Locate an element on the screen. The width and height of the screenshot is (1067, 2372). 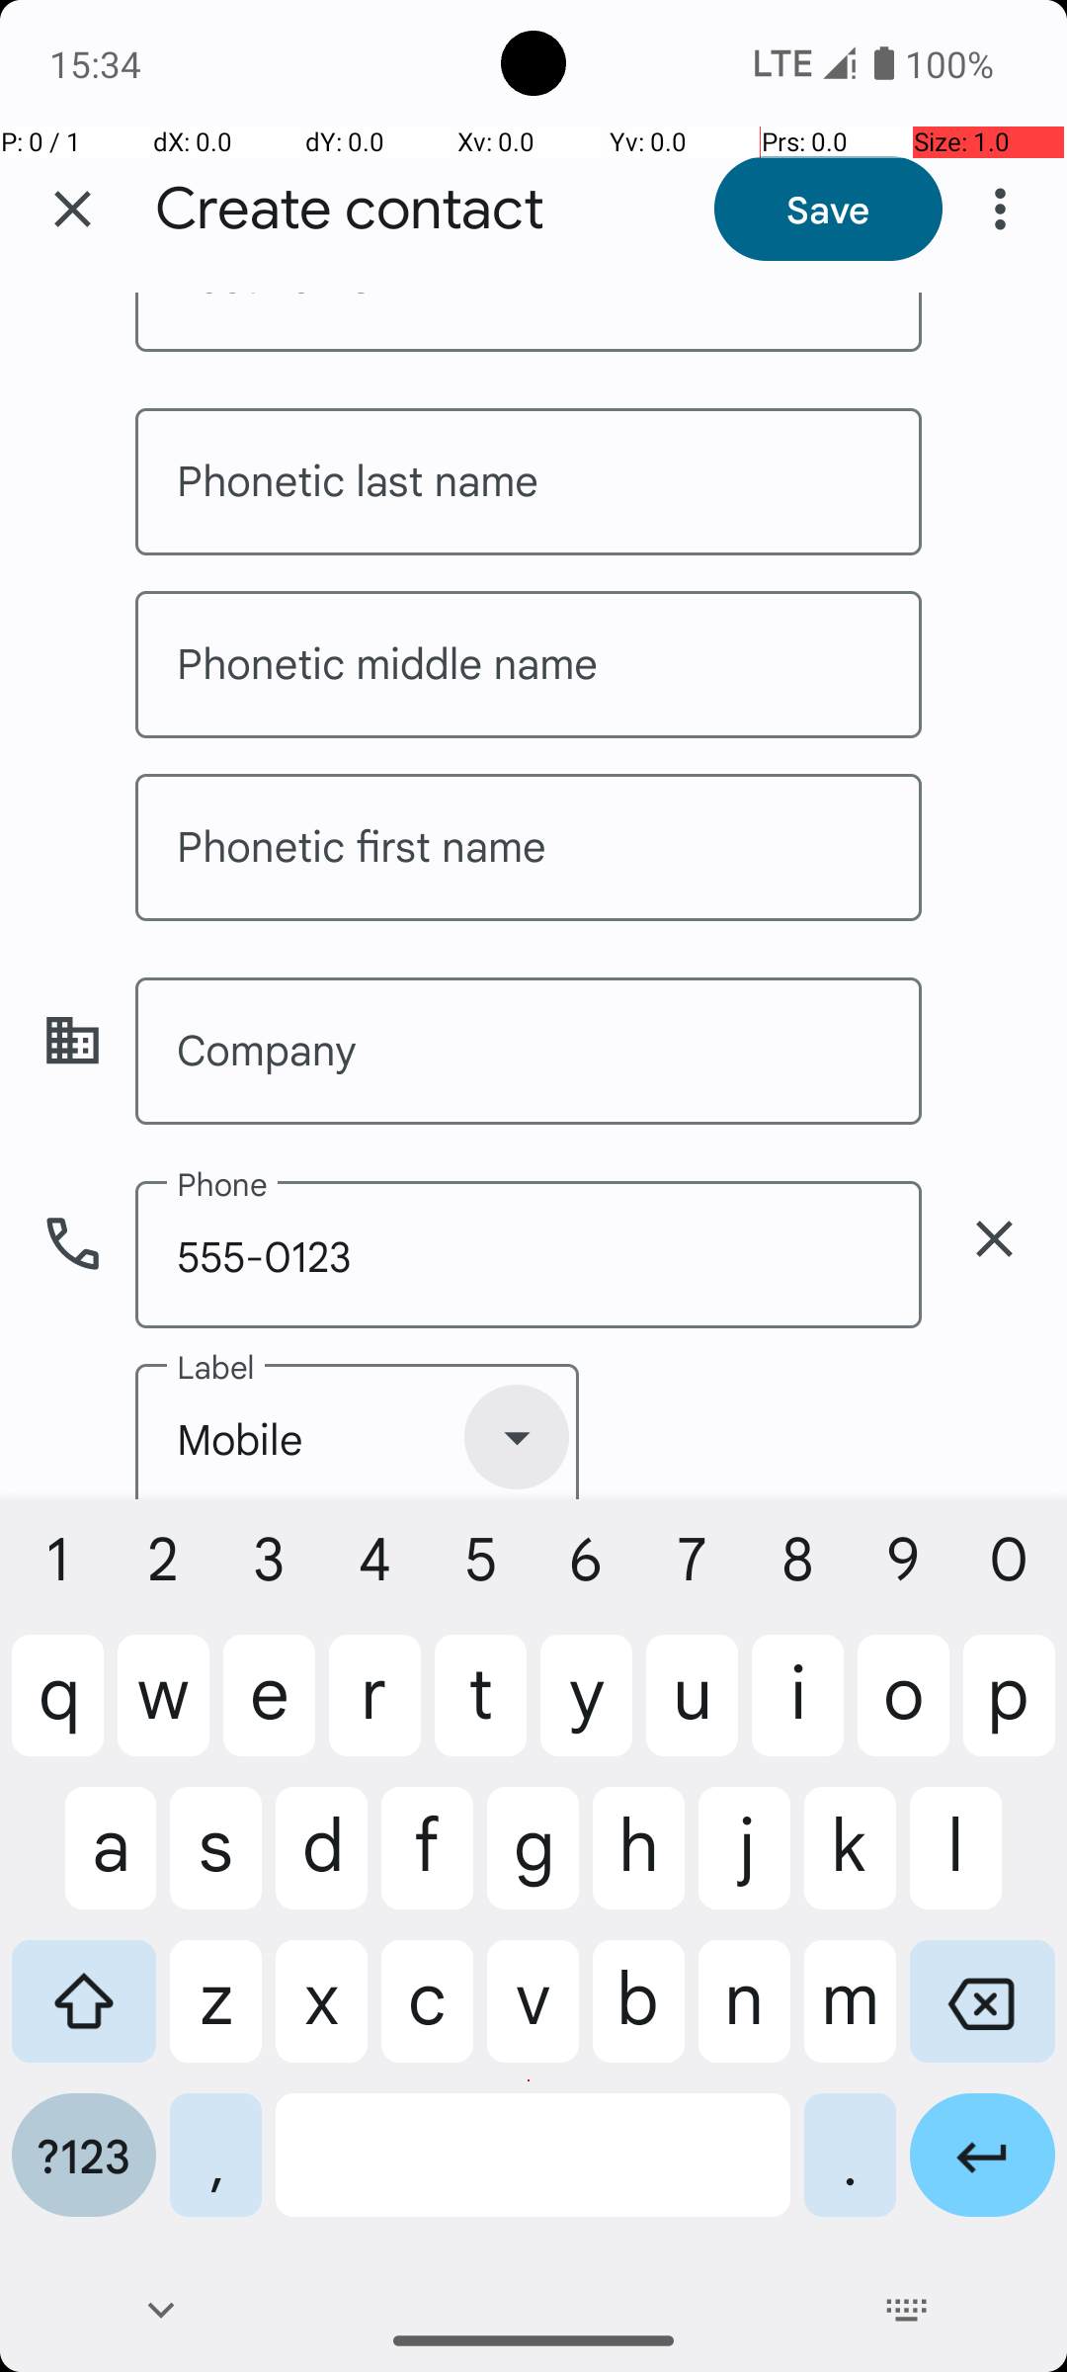
Phonetic middle name is located at coordinates (529, 664).